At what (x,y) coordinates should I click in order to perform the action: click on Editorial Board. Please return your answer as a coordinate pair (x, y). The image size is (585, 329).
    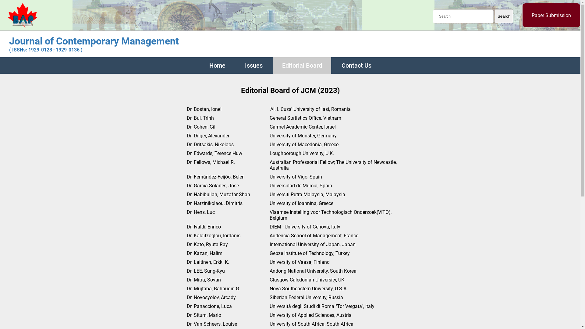
    Looking at the image, I should click on (302, 66).